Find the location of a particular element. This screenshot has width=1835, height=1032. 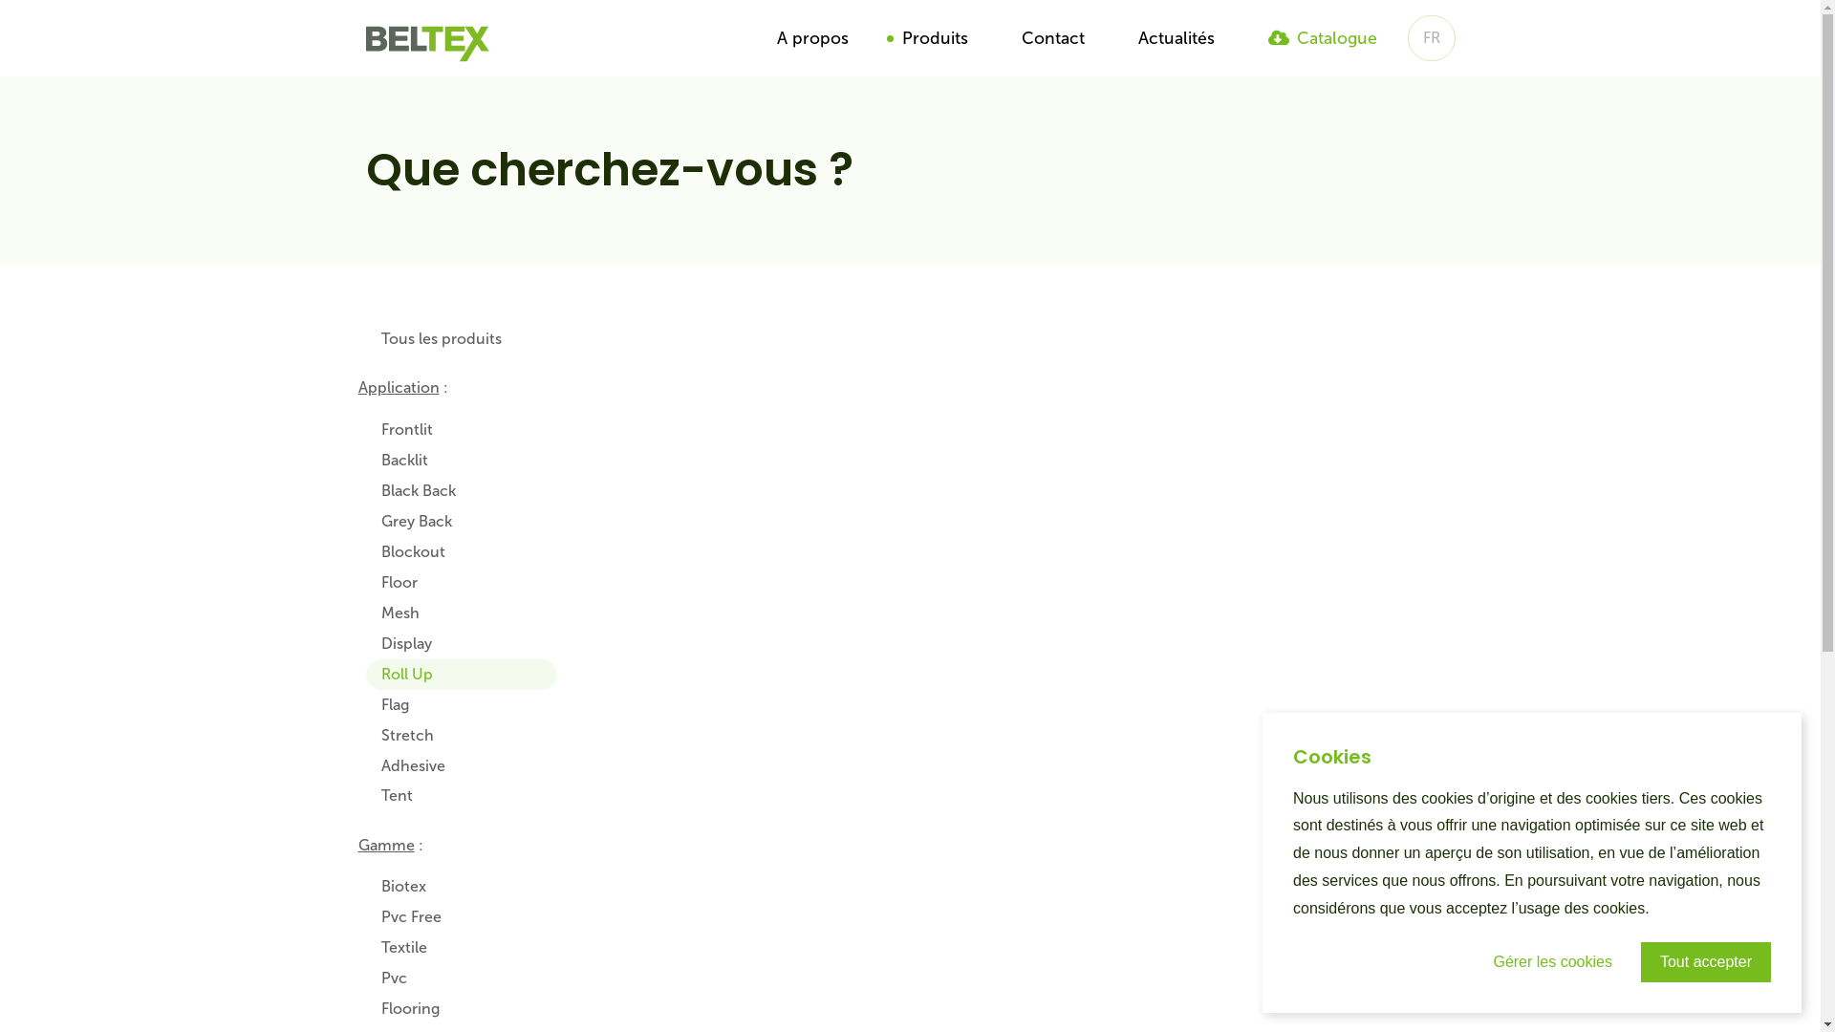

Tous les produits is located at coordinates (461, 340).